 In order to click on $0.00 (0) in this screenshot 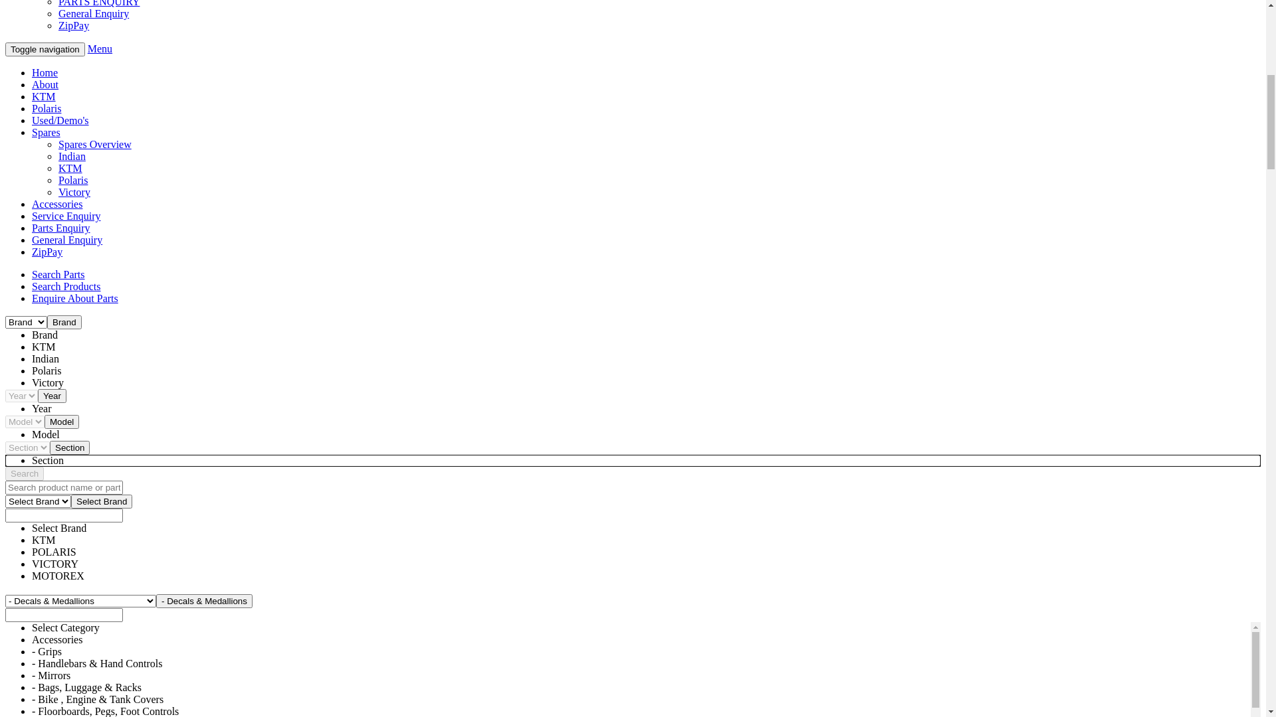, I will do `click(52, 74)`.